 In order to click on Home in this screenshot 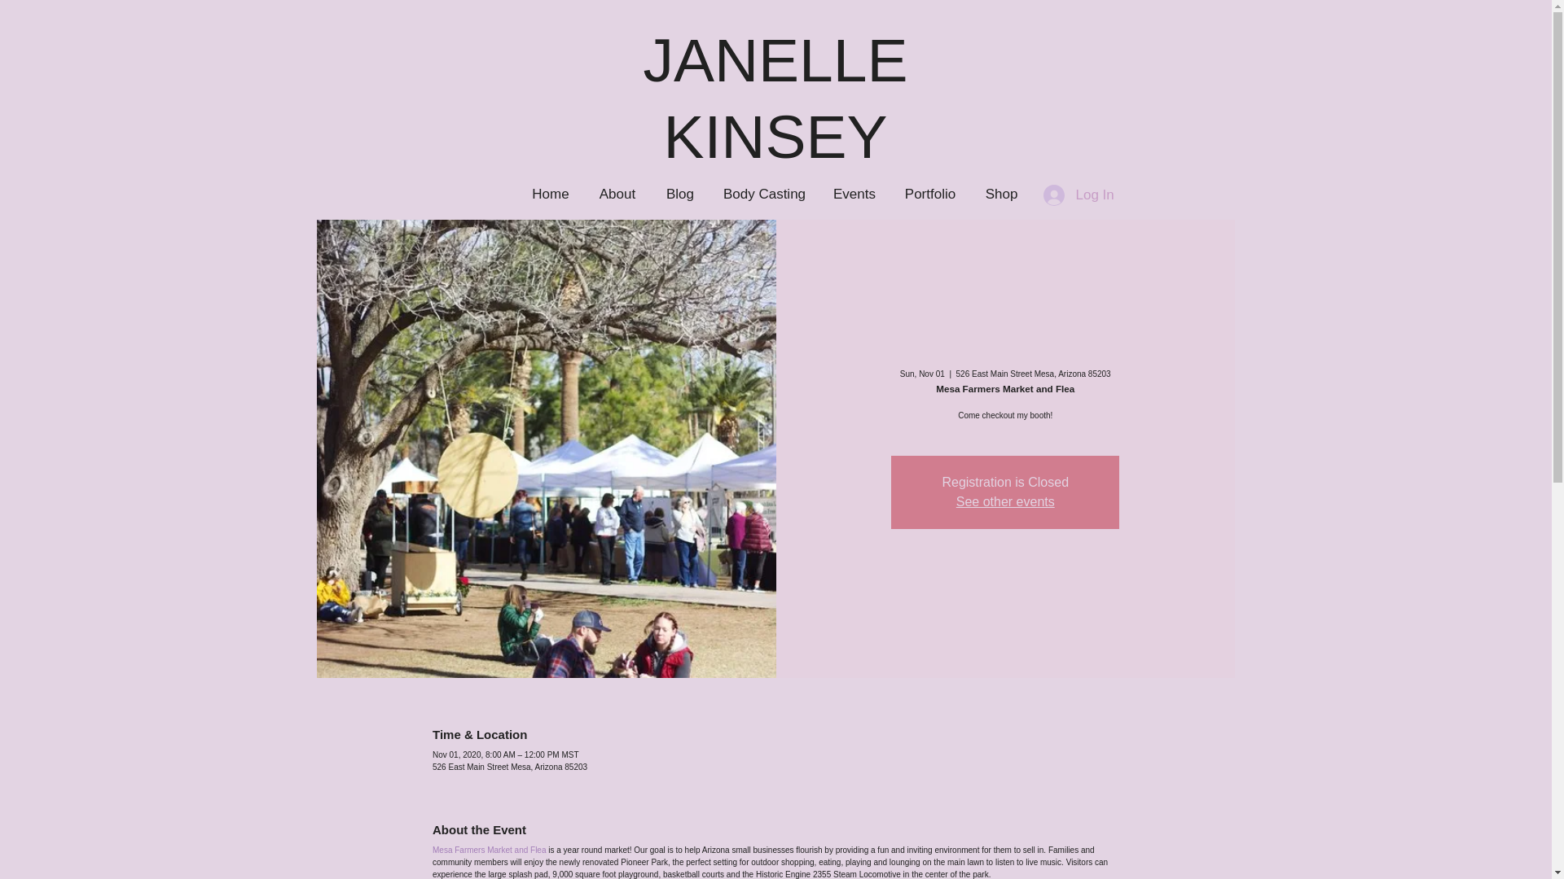, I will do `click(551, 194)`.